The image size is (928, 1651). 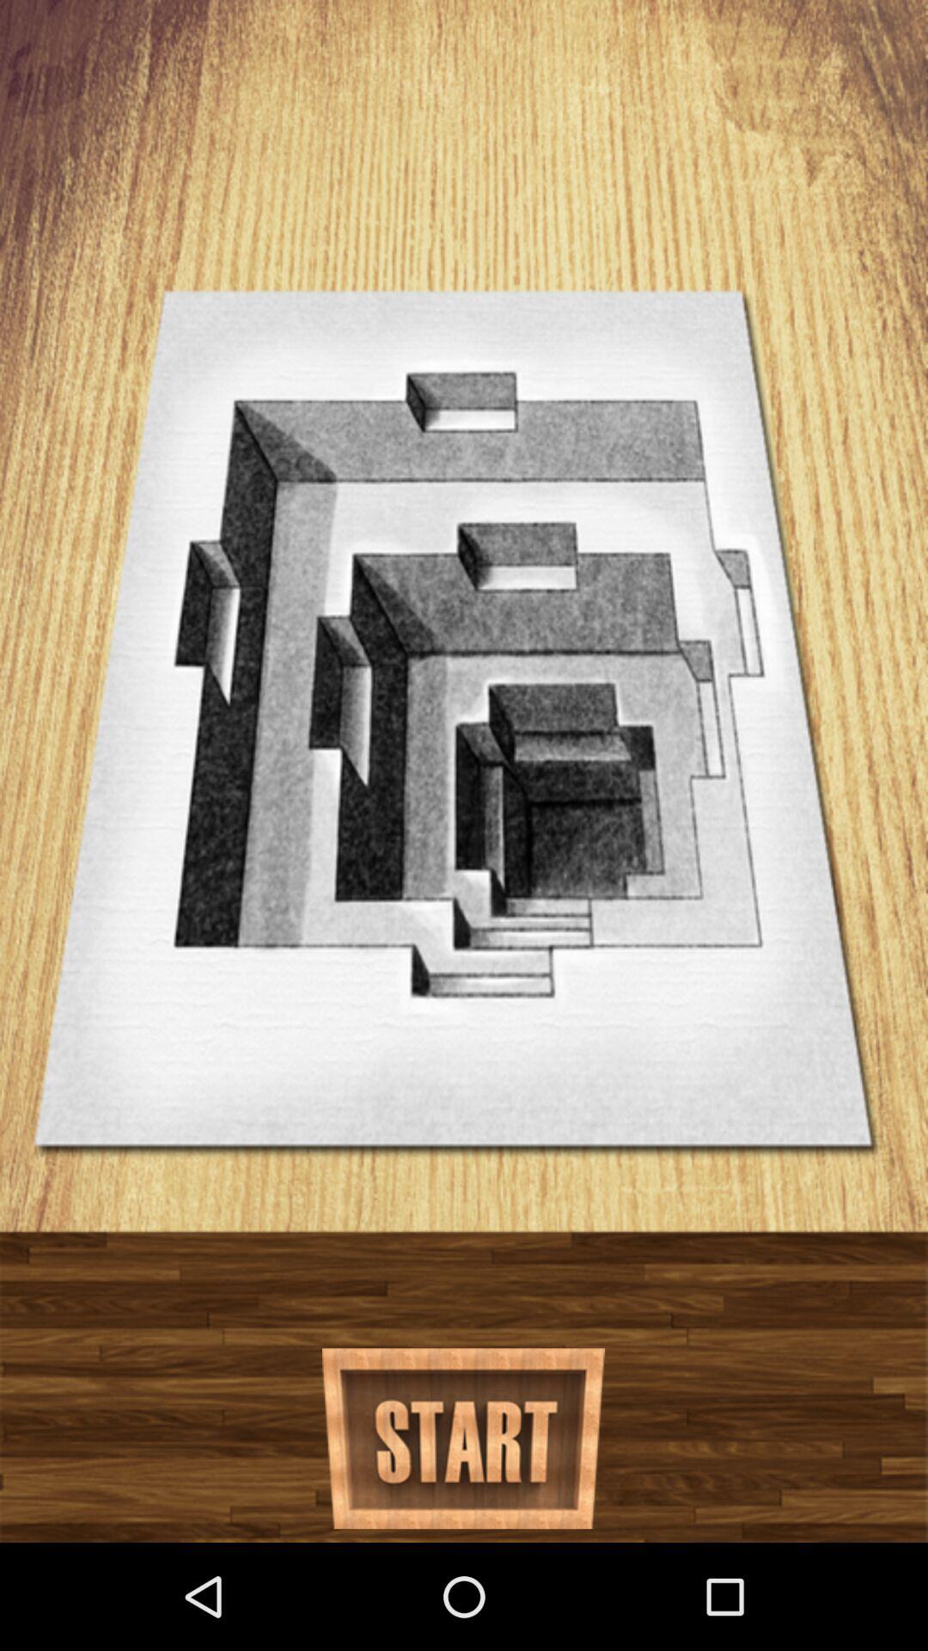 I want to click on start now, so click(x=464, y=1439).